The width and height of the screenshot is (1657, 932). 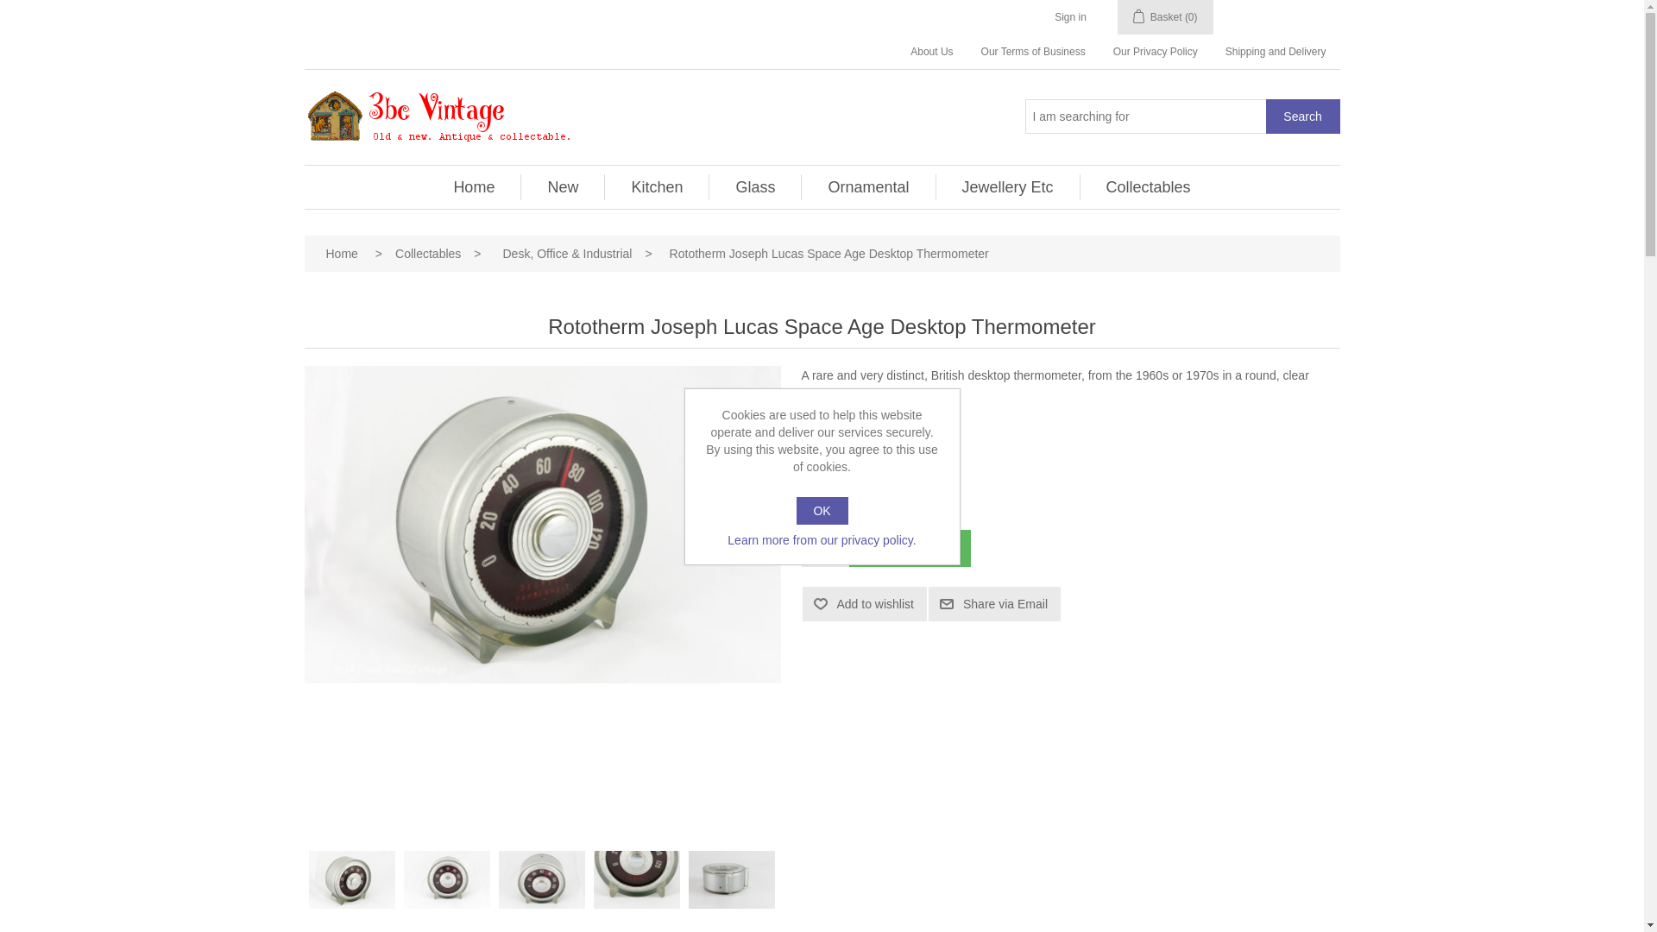 What do you see at coordinates (447, 880) in the screenshot?
I see `Rototherm Joseph Lucas Space Age Desktop Thermometer` at bounding box center [447, 880].